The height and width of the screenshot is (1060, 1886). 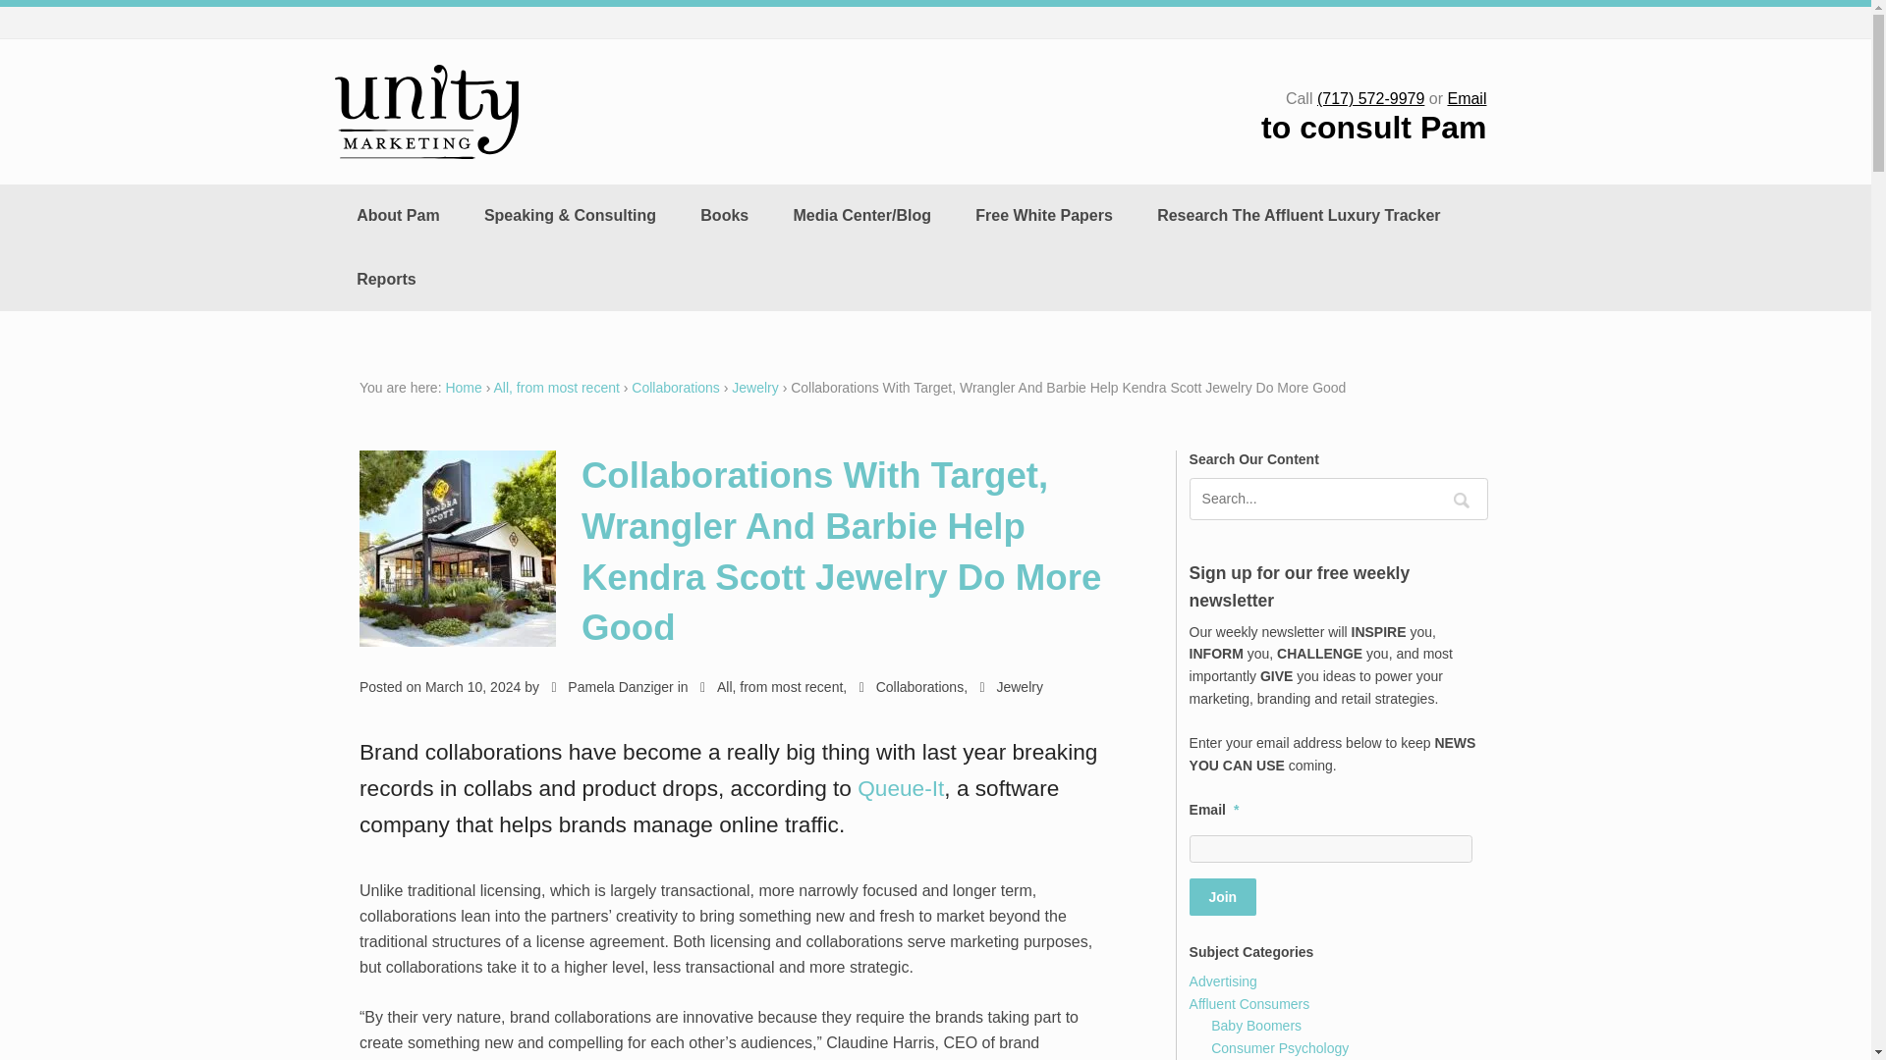 I want to click on Posts by Pamela Danziger, so click(x=613, y=687).